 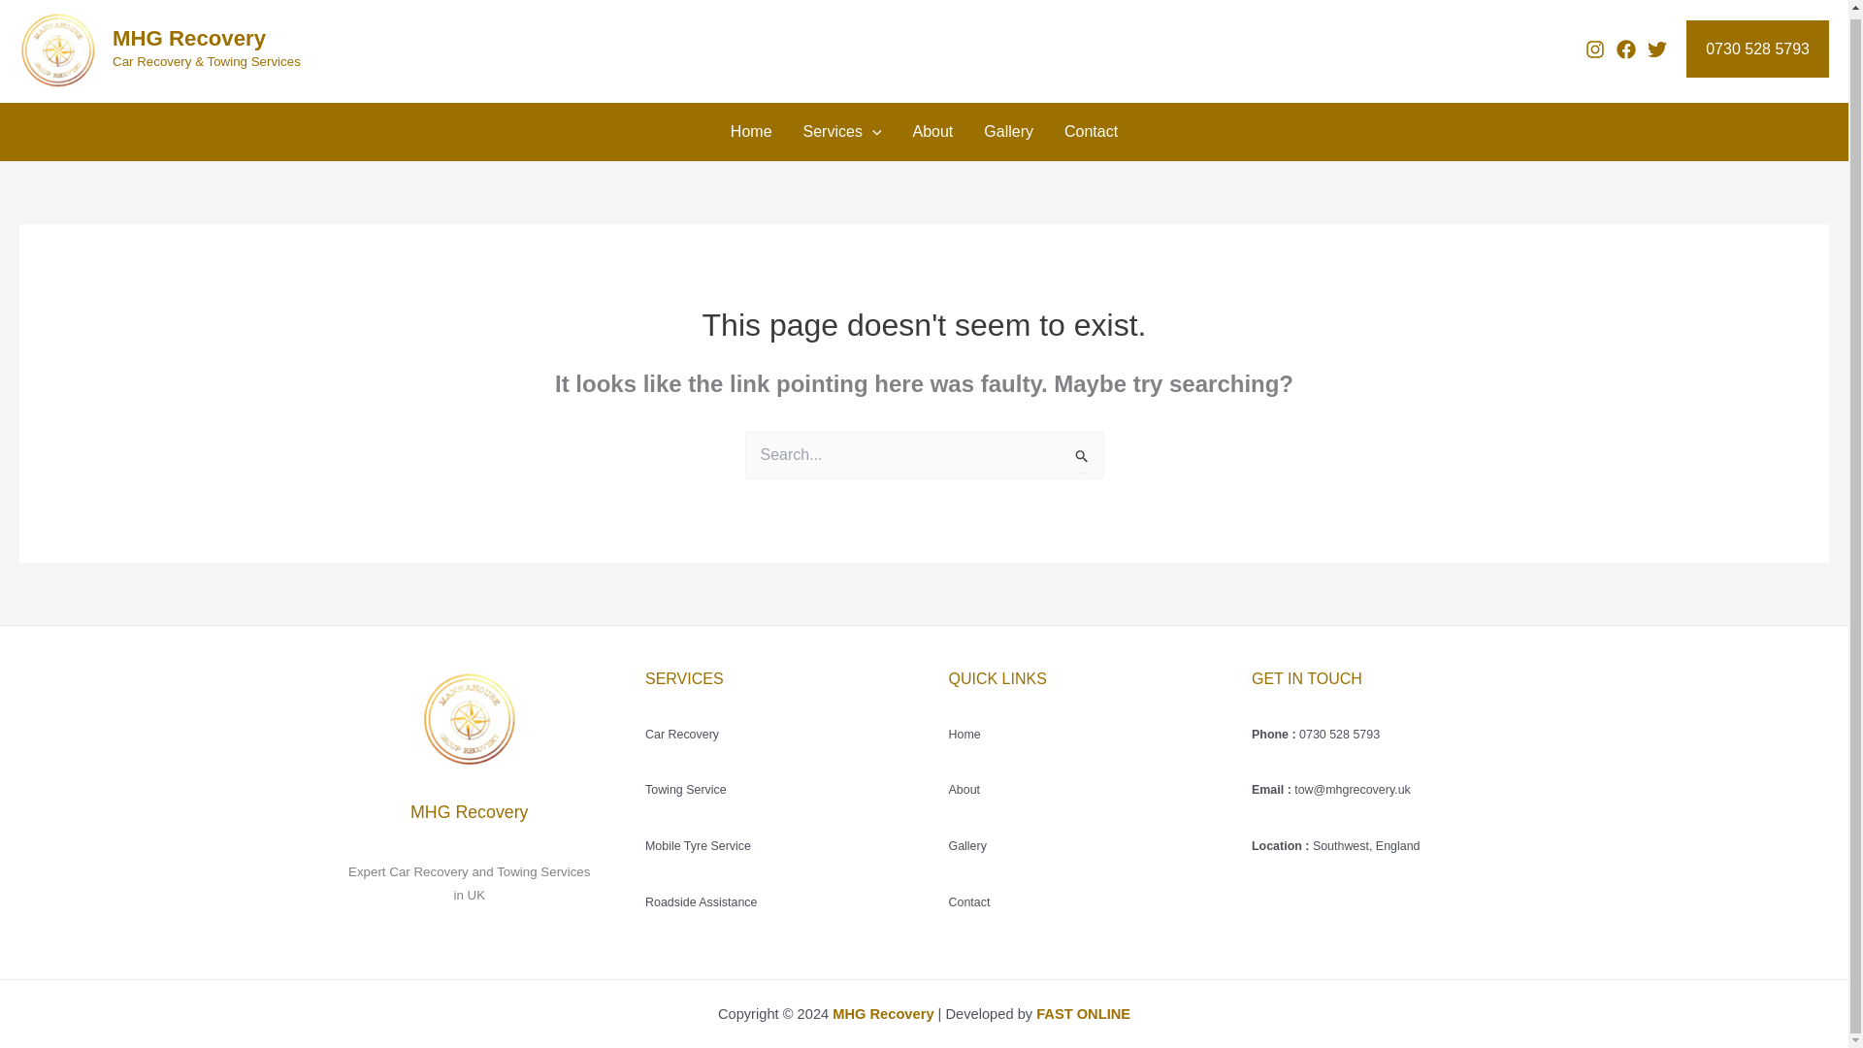 I want to click on Contact, so click(x=969, y=902).